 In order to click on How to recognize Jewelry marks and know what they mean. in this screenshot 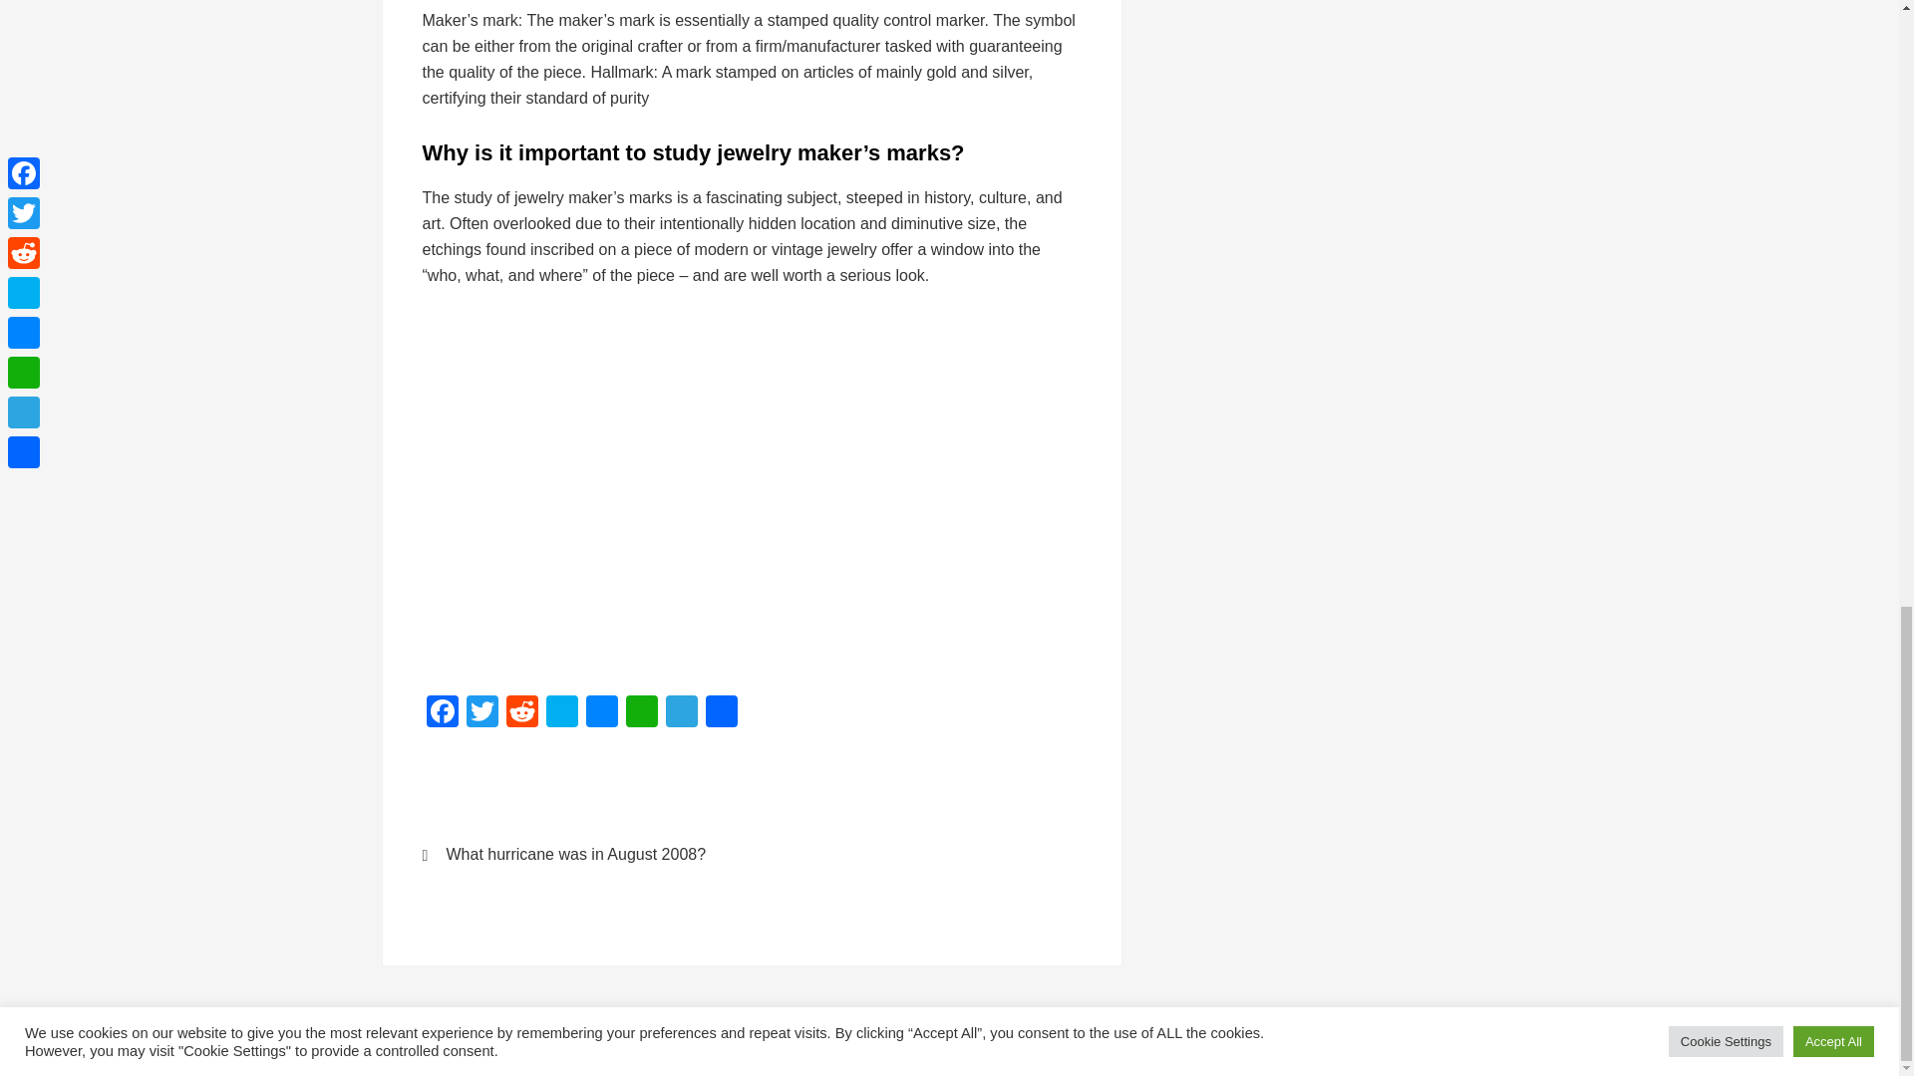, I will do `click(742, 487)`.